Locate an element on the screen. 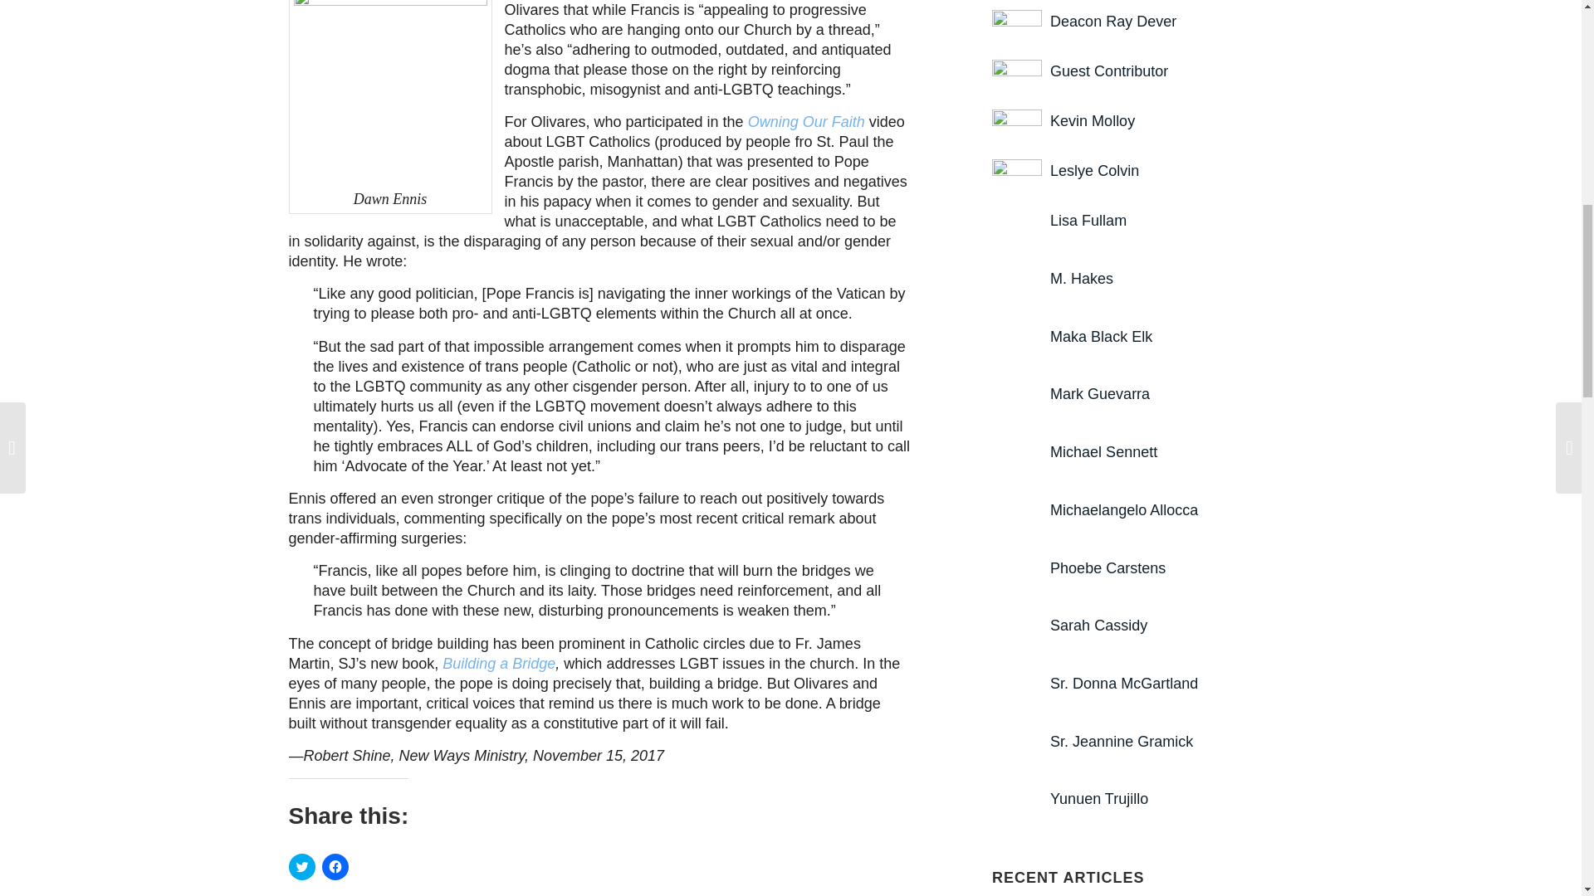  Building a Bridge is located at coordinates (498, 664).